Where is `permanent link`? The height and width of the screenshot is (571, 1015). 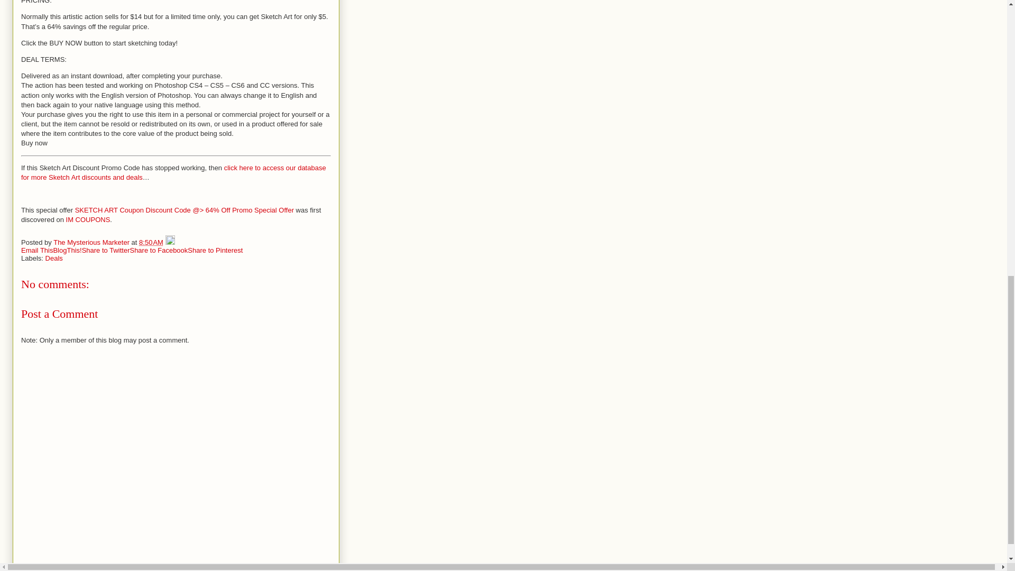
permanent link is located at coordinates (151, 242).